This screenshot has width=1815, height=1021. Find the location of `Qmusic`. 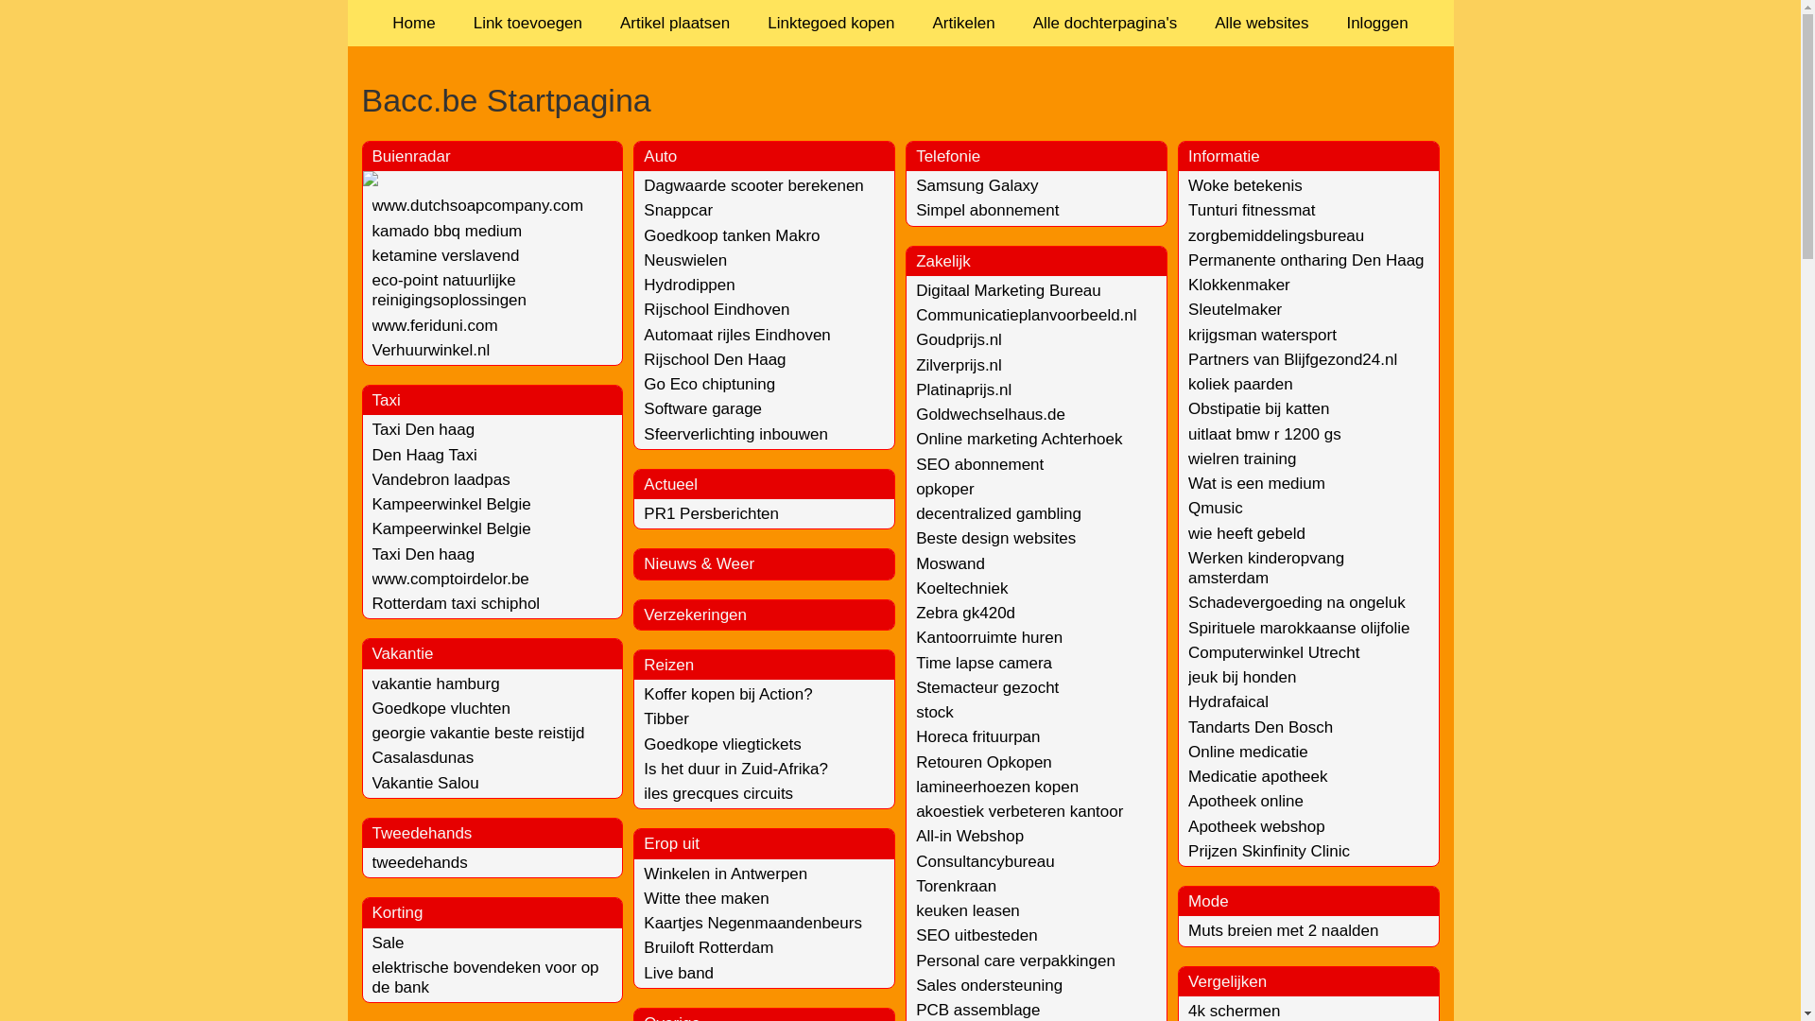

Qmusic is located at coordinates (1216, 509).